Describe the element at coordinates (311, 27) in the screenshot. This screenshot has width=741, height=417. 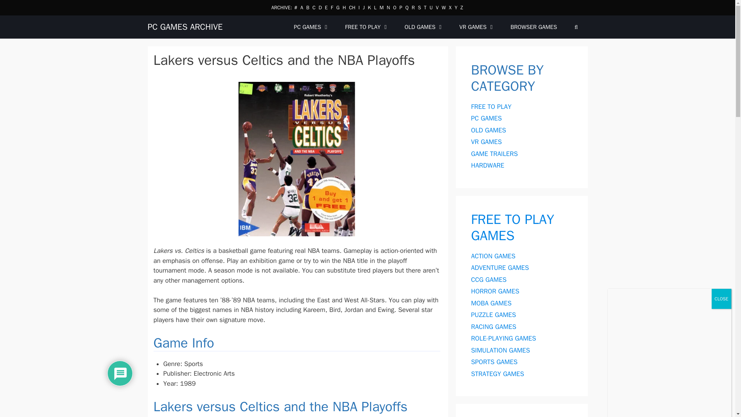
I see `PC GAMES` at that location.